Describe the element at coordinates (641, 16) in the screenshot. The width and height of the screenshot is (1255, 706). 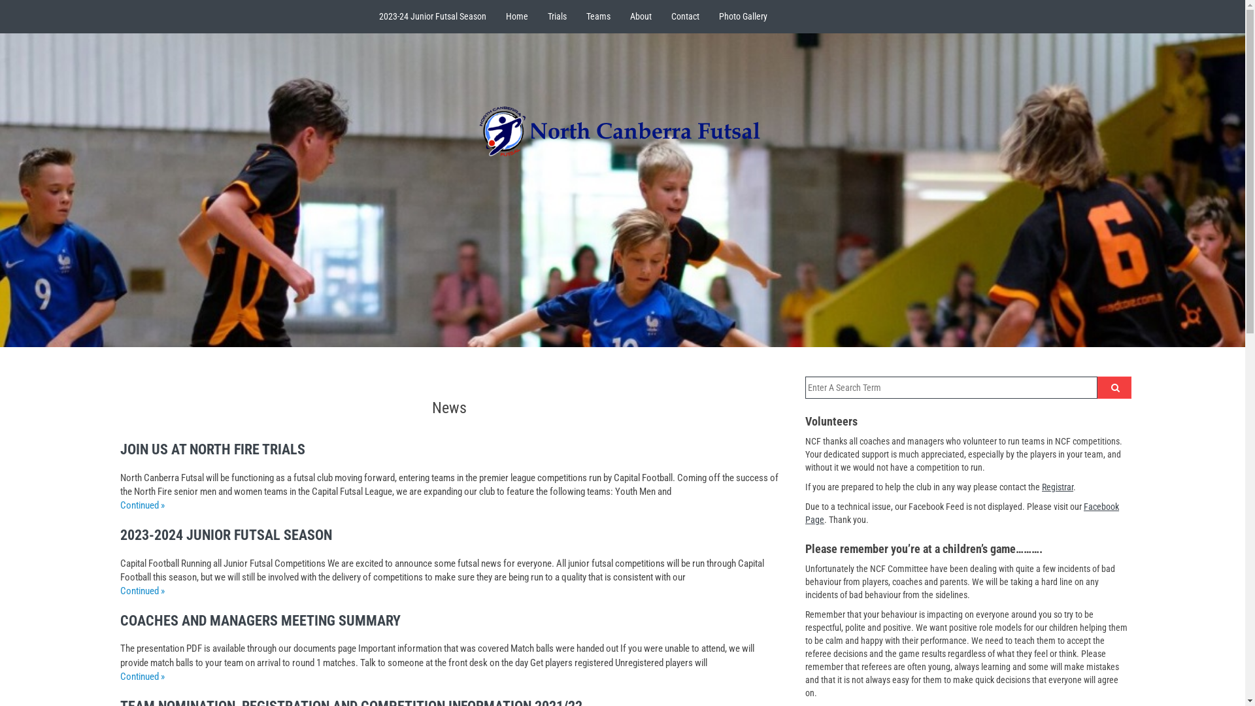
I see `About` at that location.